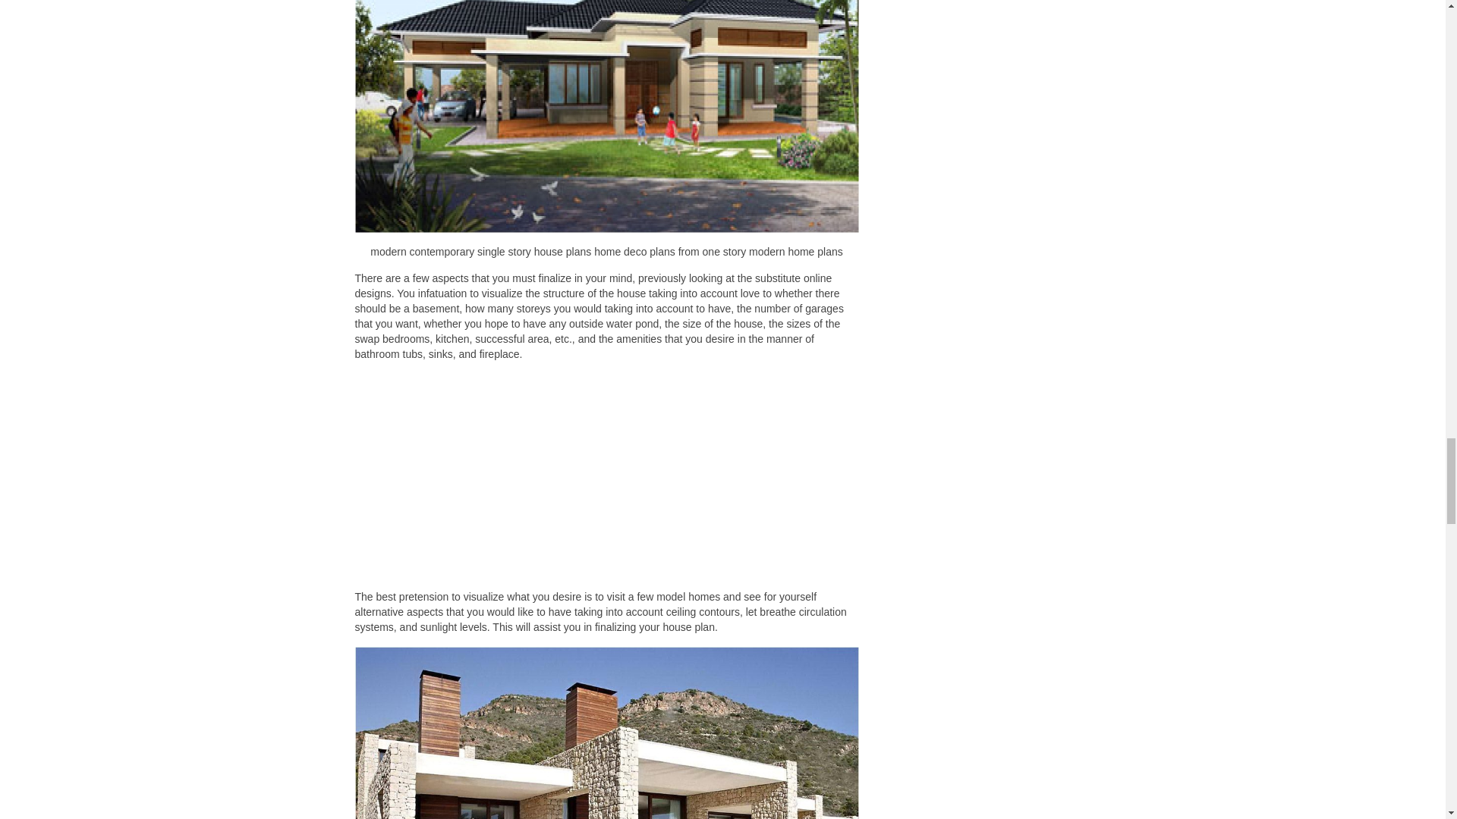 The image size is (1457, 819). Describe the element at coordinates (607, 733) in the screenshot. I see `very popular modern single storey house designs modern` at that location.